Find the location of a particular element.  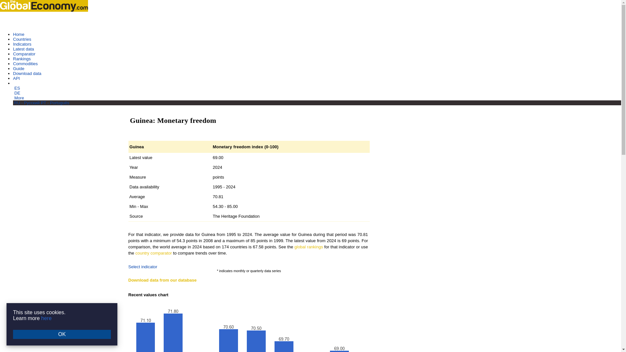

More is located at coordinates (19, 98).